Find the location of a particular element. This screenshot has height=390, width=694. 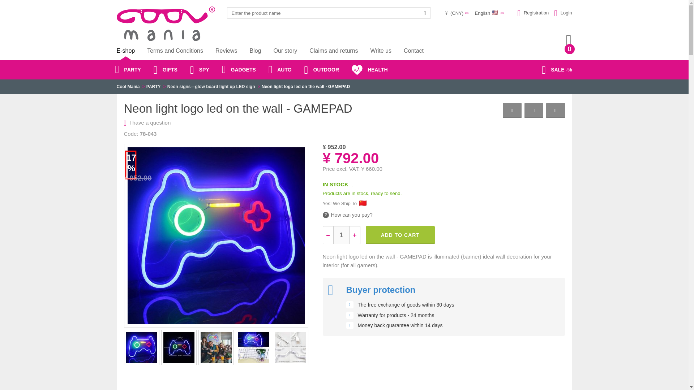

PARTY is located at coordinates (154, 87).